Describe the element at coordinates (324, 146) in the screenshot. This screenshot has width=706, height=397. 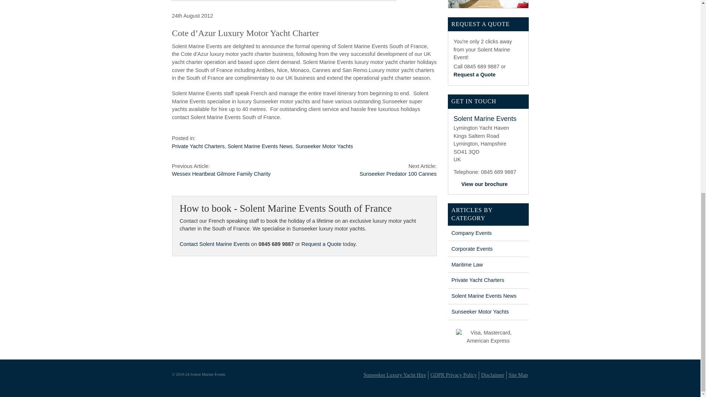
I see `Sunseeker Motor Yachts` at that location.